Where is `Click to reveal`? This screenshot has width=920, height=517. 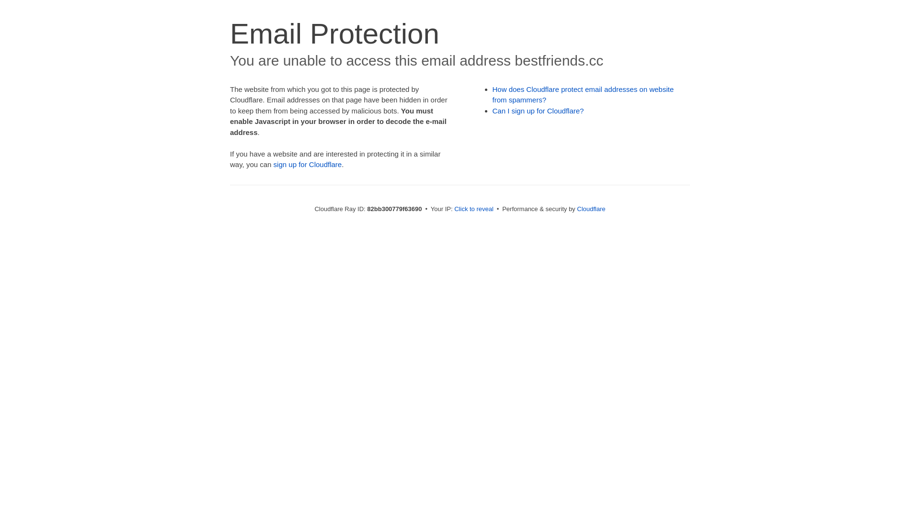
Click to reveal is located at coordinates (474, 209).